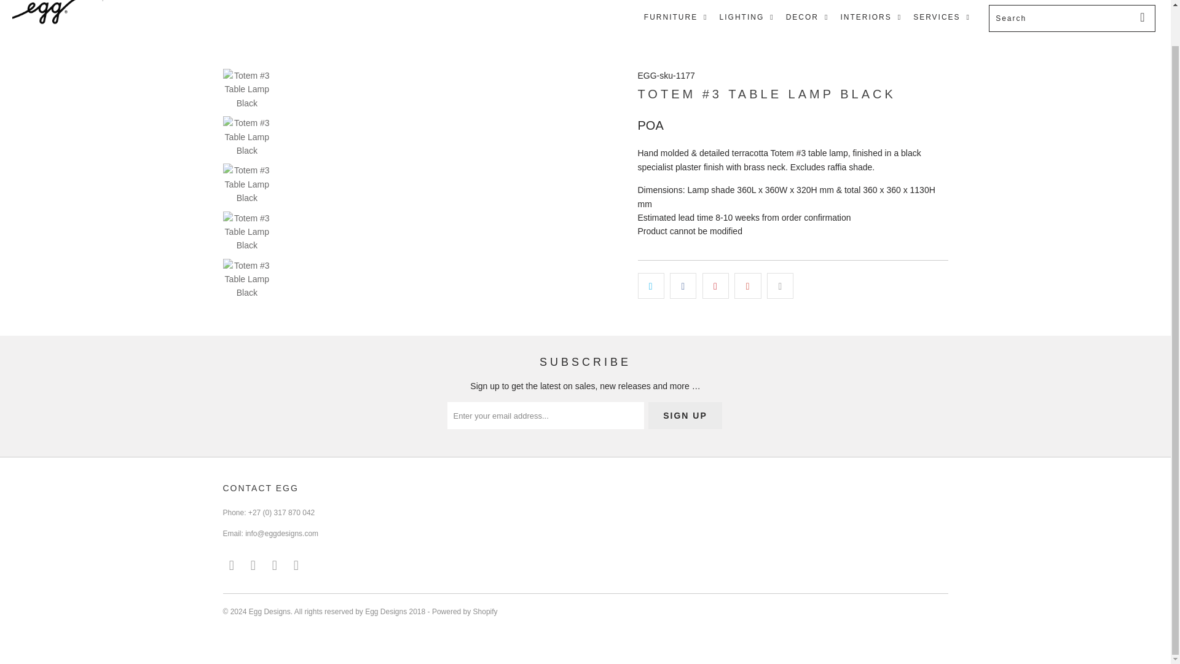  What do you see at coordinates (651, 285) in the screenshot?
I see `Share this on Twitter` at bounding box center [651, 285].